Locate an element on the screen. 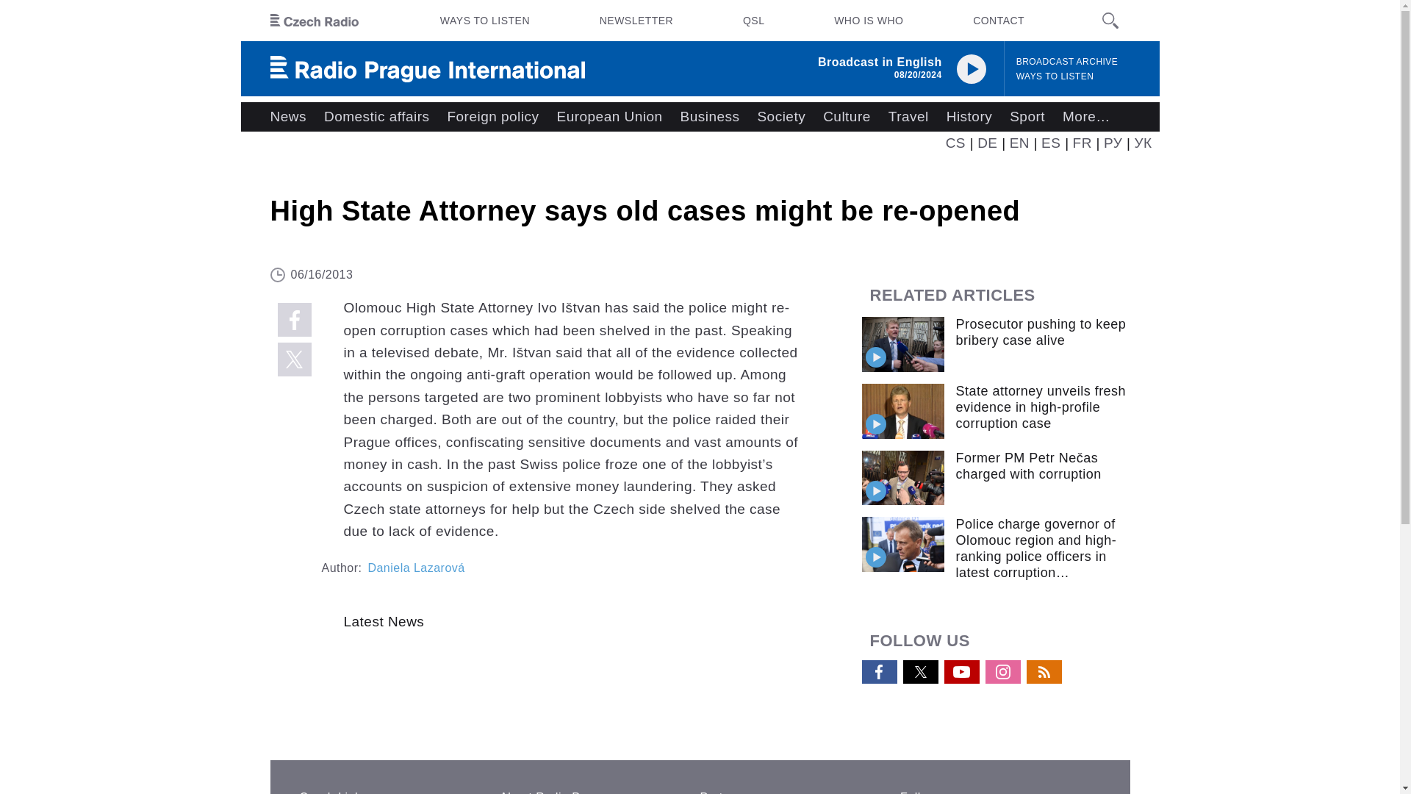 This screenshot has height=794, width=1411. QSL is located at coordinates (753, 21).